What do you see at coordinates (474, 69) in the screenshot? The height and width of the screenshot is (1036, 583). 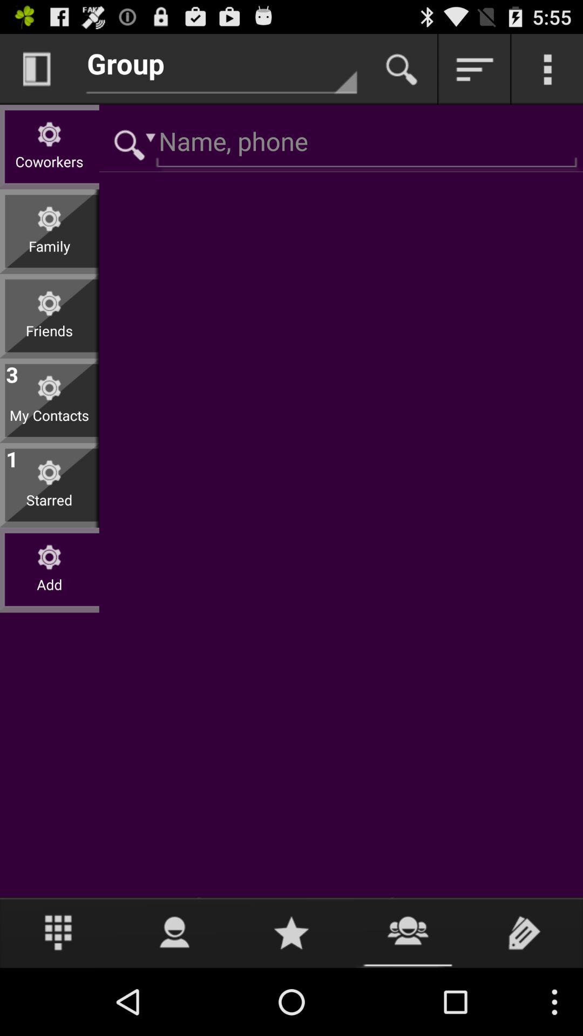 I see `drop down for more options` at bounding box center [474, 69].